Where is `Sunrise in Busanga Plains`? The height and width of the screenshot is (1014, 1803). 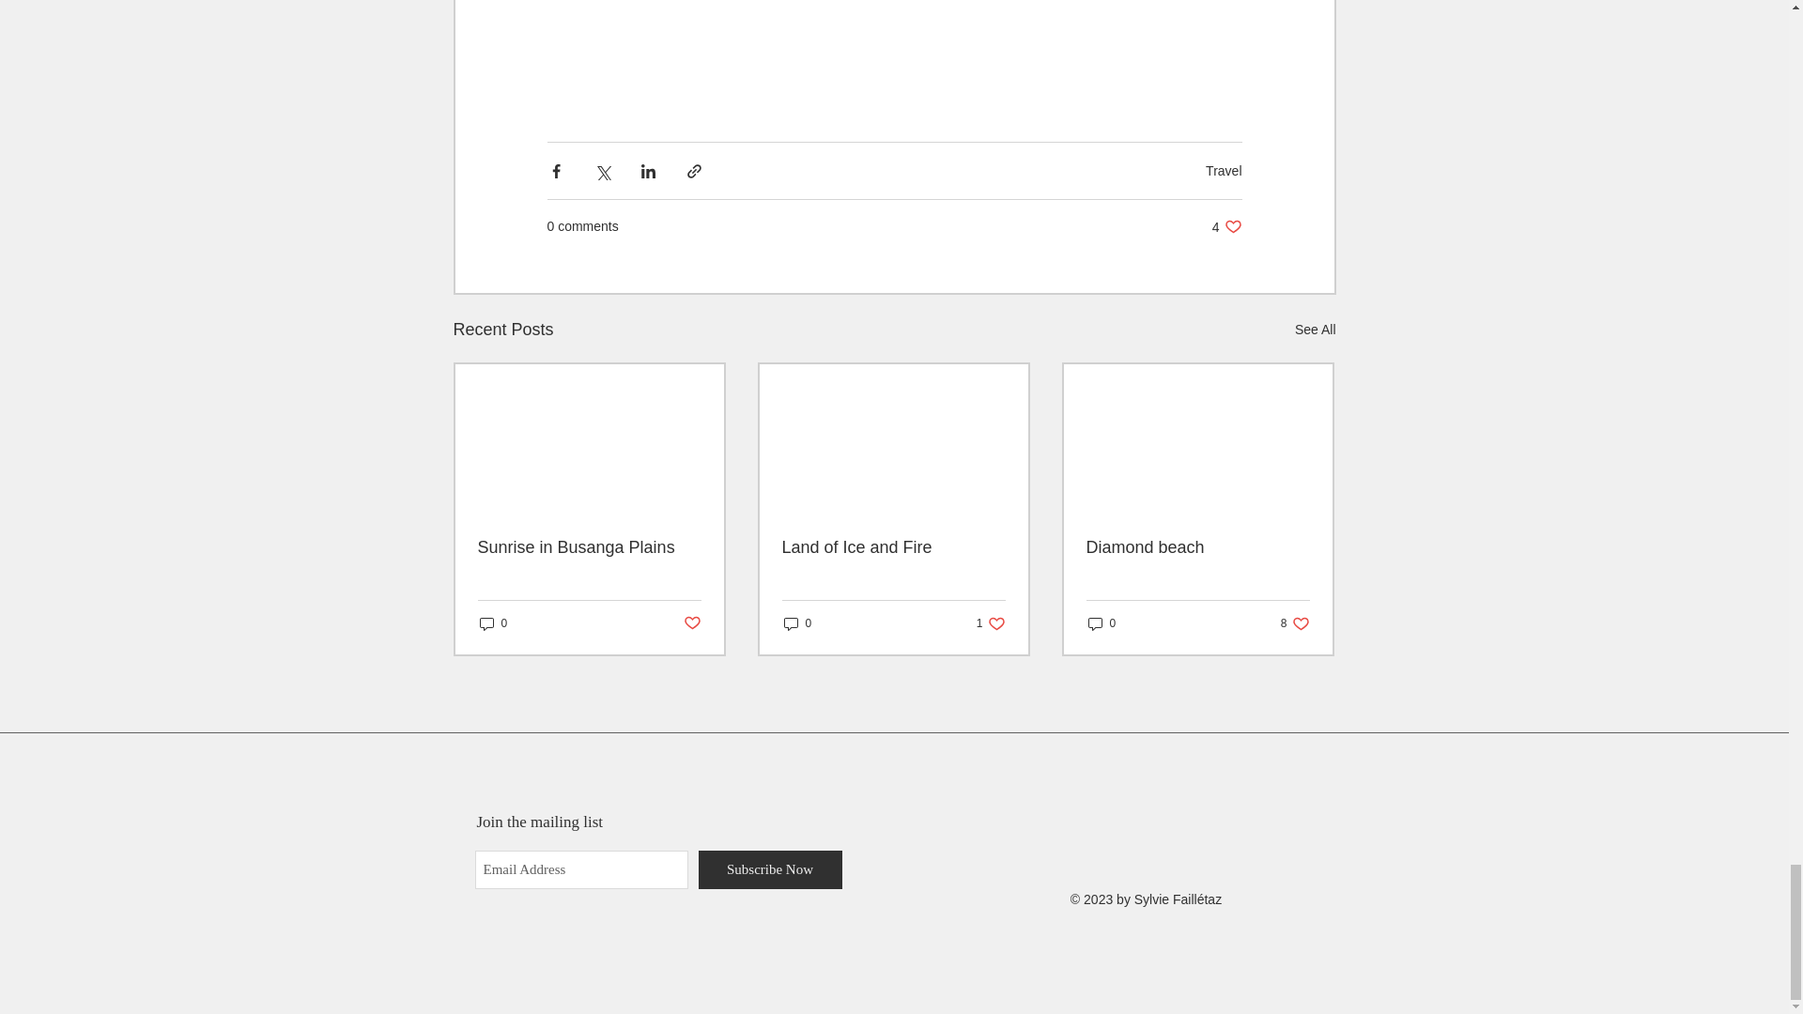
Sunrise in Busanga Plains is located at coordinates (1224, 171).